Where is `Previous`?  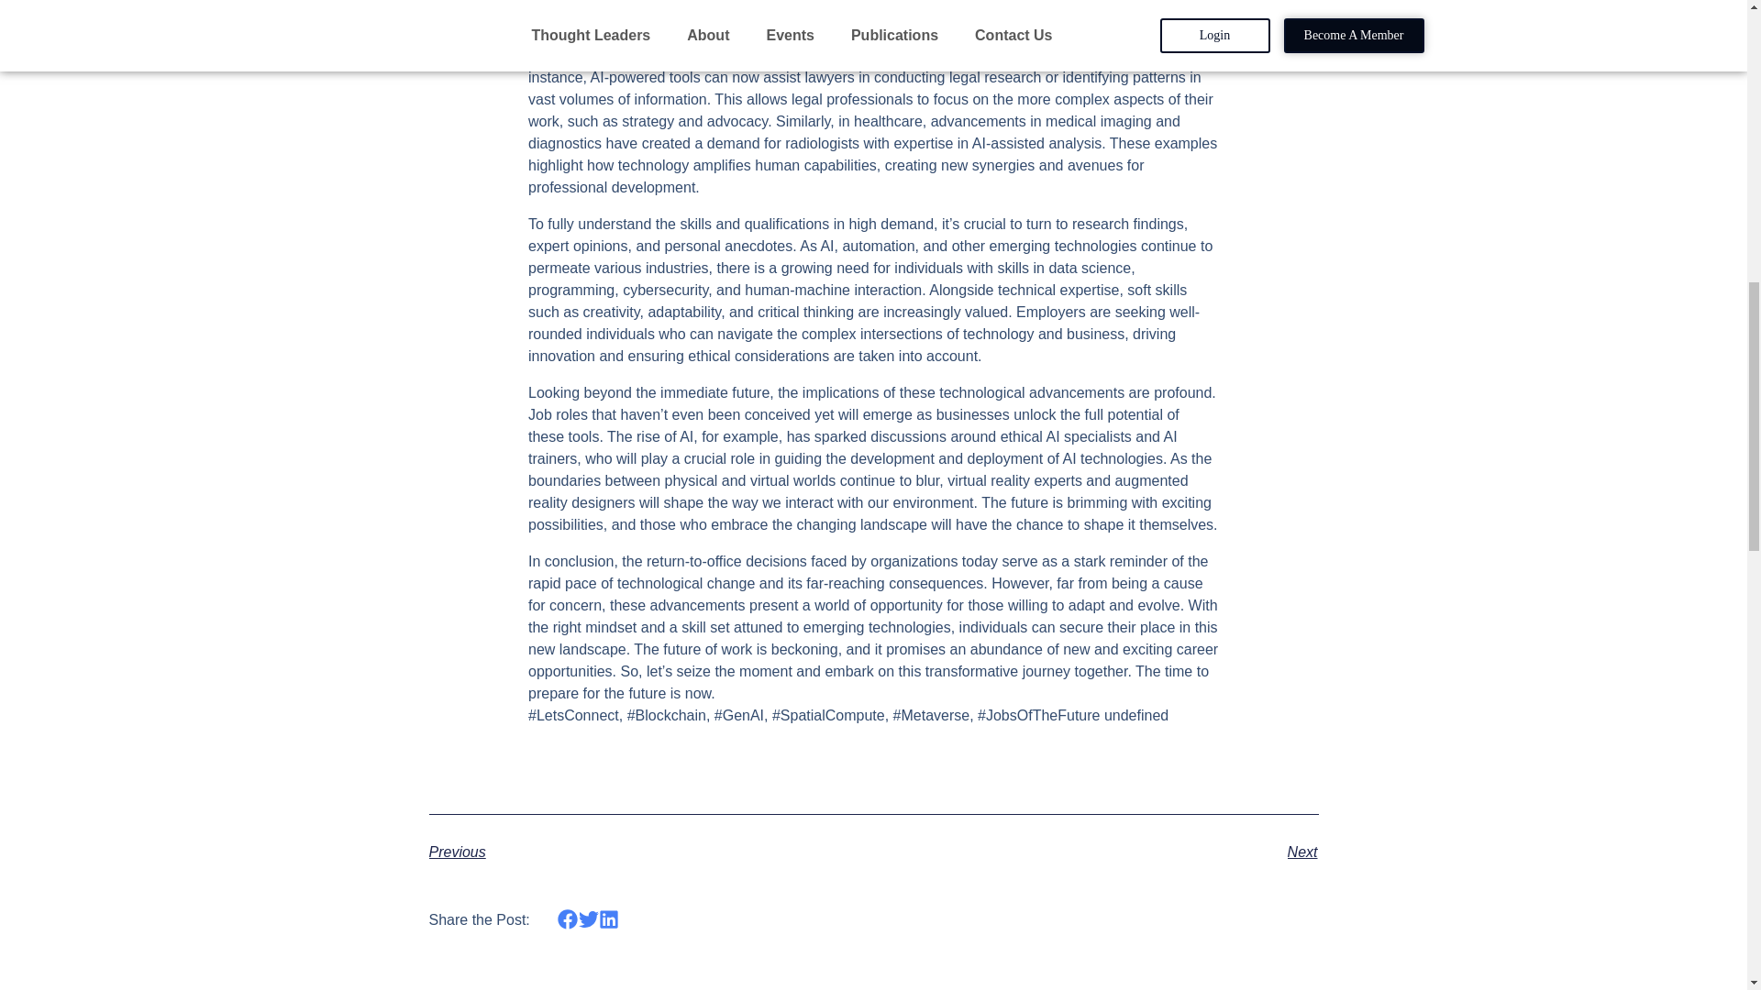 Previous is located at coordinates (651, 852).